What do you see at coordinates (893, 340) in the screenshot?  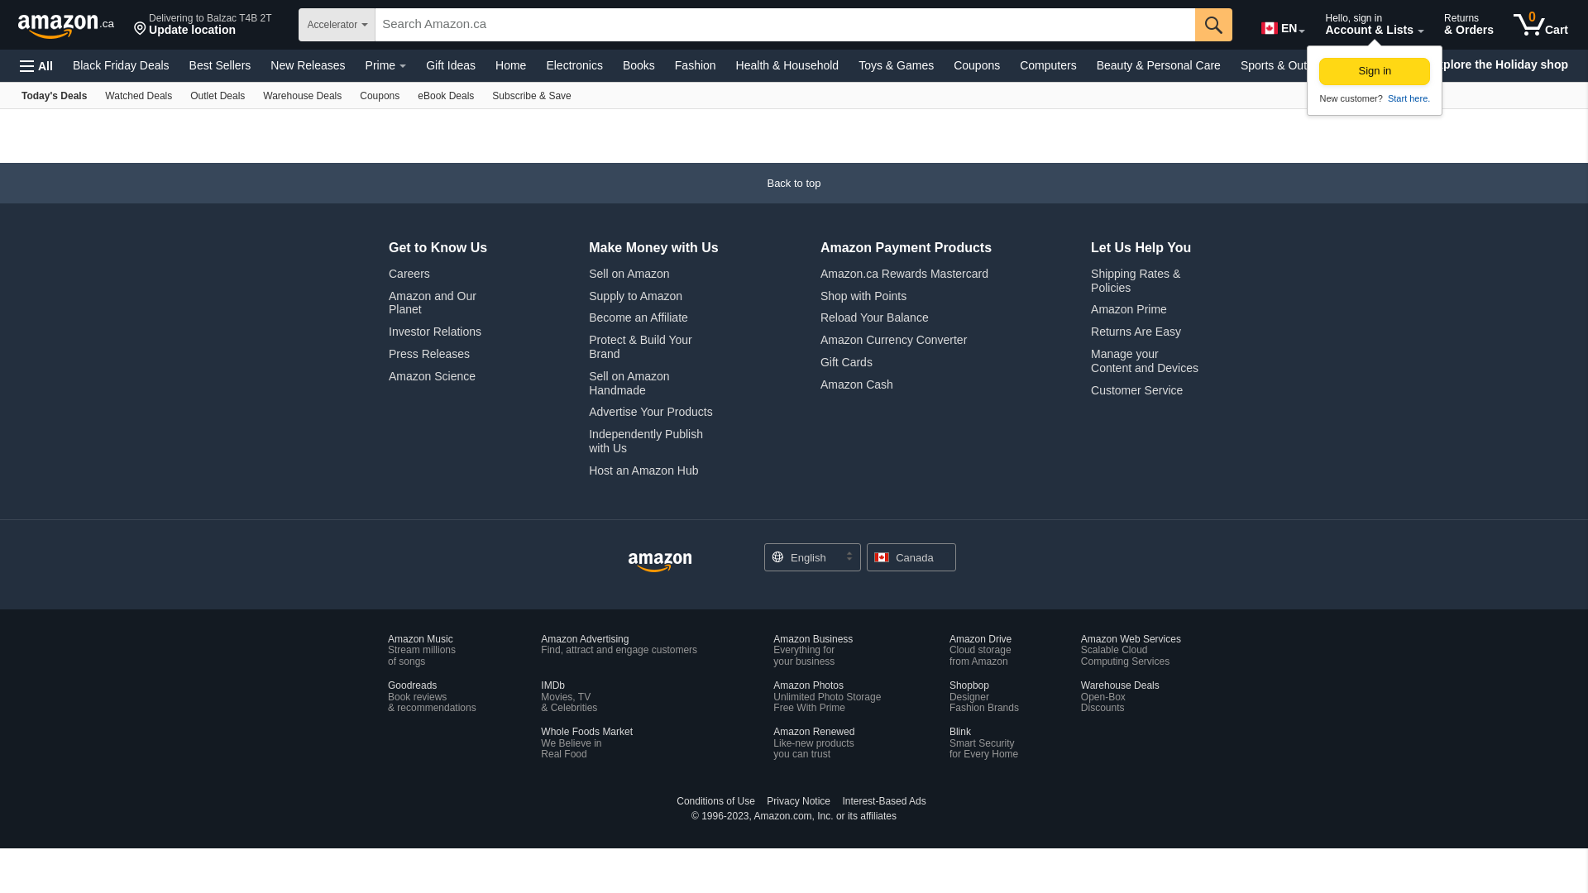 I see `Amazon Currency Converter` at bounding box center [893, 340].